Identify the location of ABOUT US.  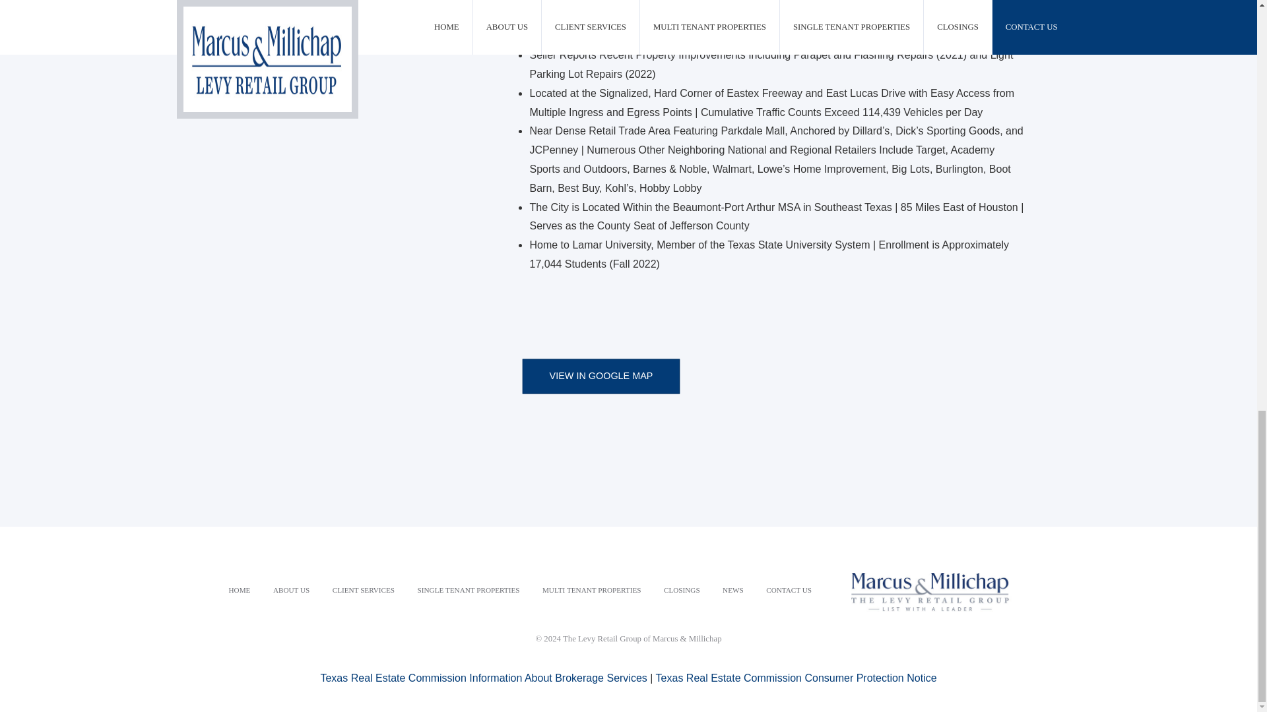
(291, 590).